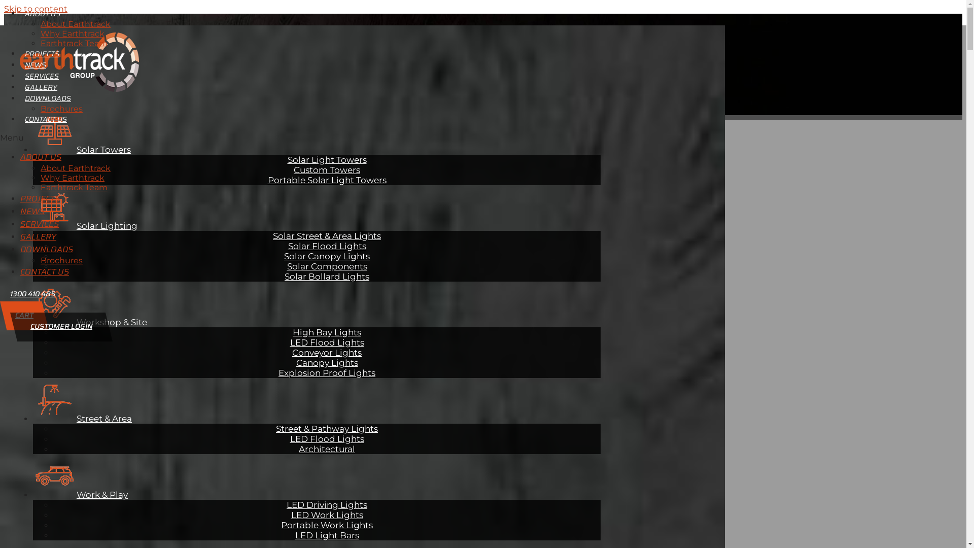 The width and height of the screenshot is (974, 548). Describe the element at coordinates (74, 188) in the screenshot. I see `Earthtrack Team` at that location.